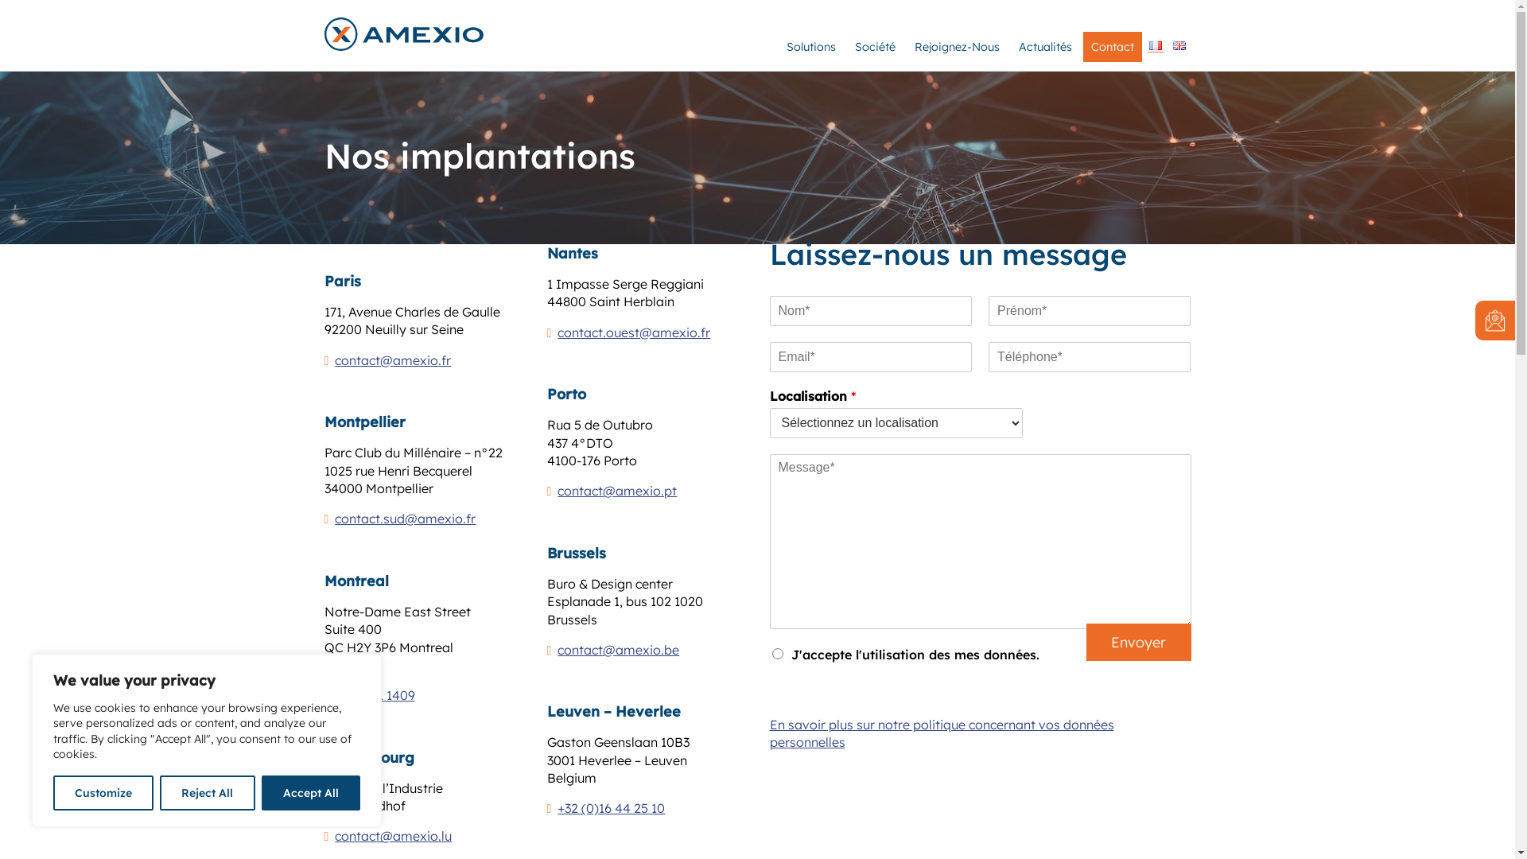 The height and width of the screenshot is (859, 1527). Describe the element at coordinates (370, 695) in the screenshot. I see `+1 514 871 1409` at that location.